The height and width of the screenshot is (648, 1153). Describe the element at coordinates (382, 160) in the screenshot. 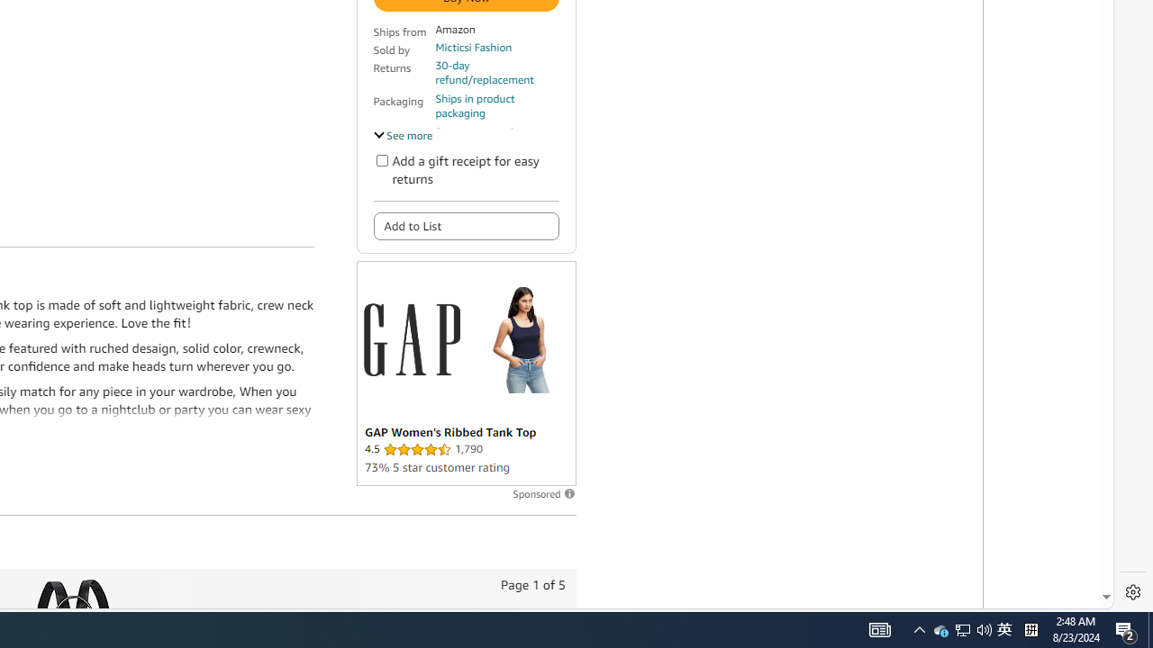

I see `Add a gift receipt for easy returns` at that location.